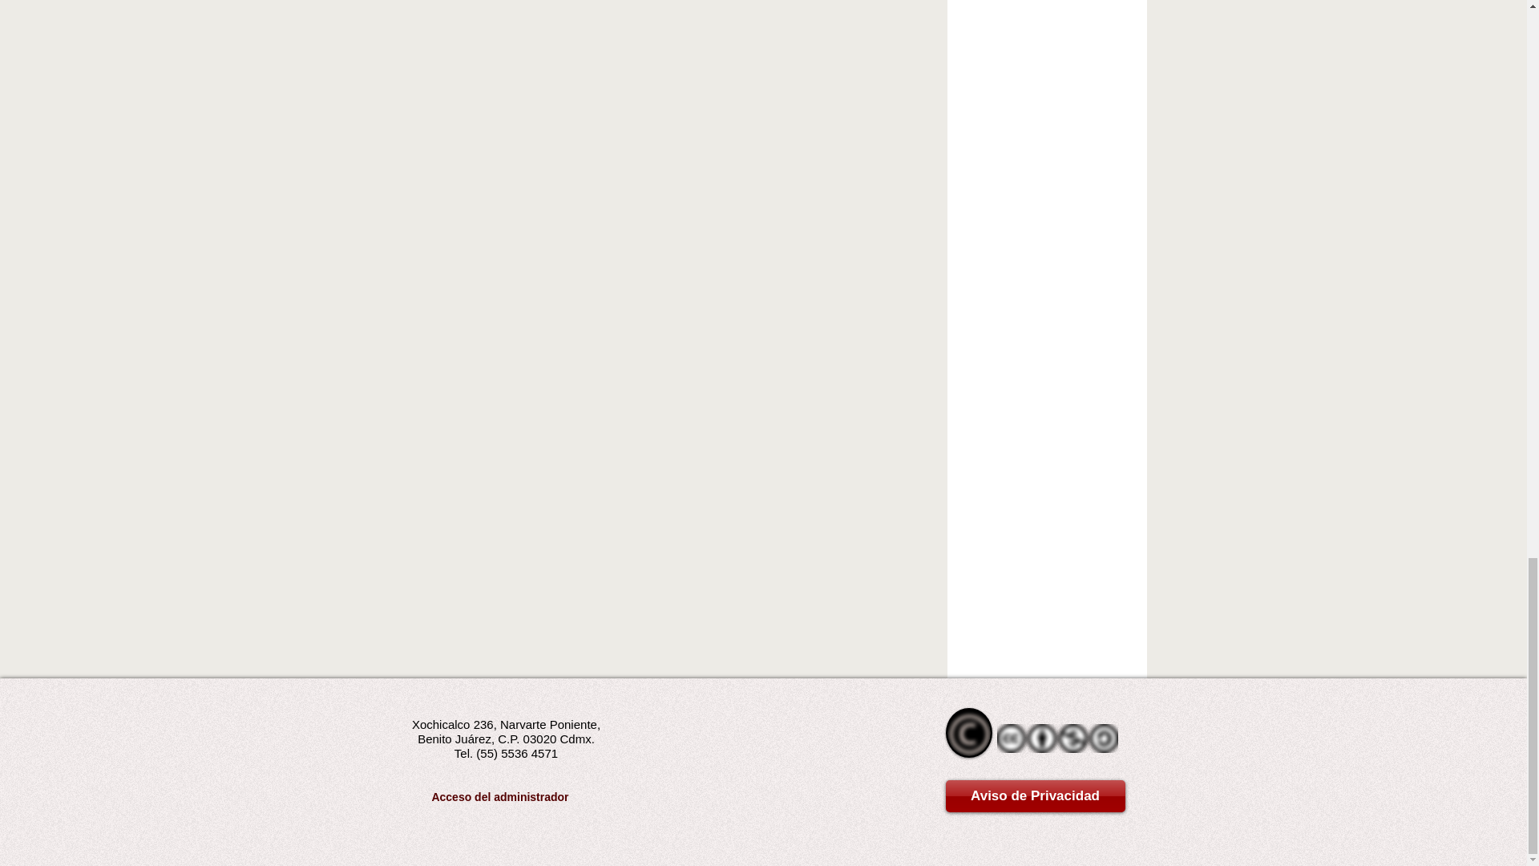 This screenshot has width=1539, height=866. Describe the element at coordinates (500, 797) in the screenshot. I see `Acceso del administrador` at that location.